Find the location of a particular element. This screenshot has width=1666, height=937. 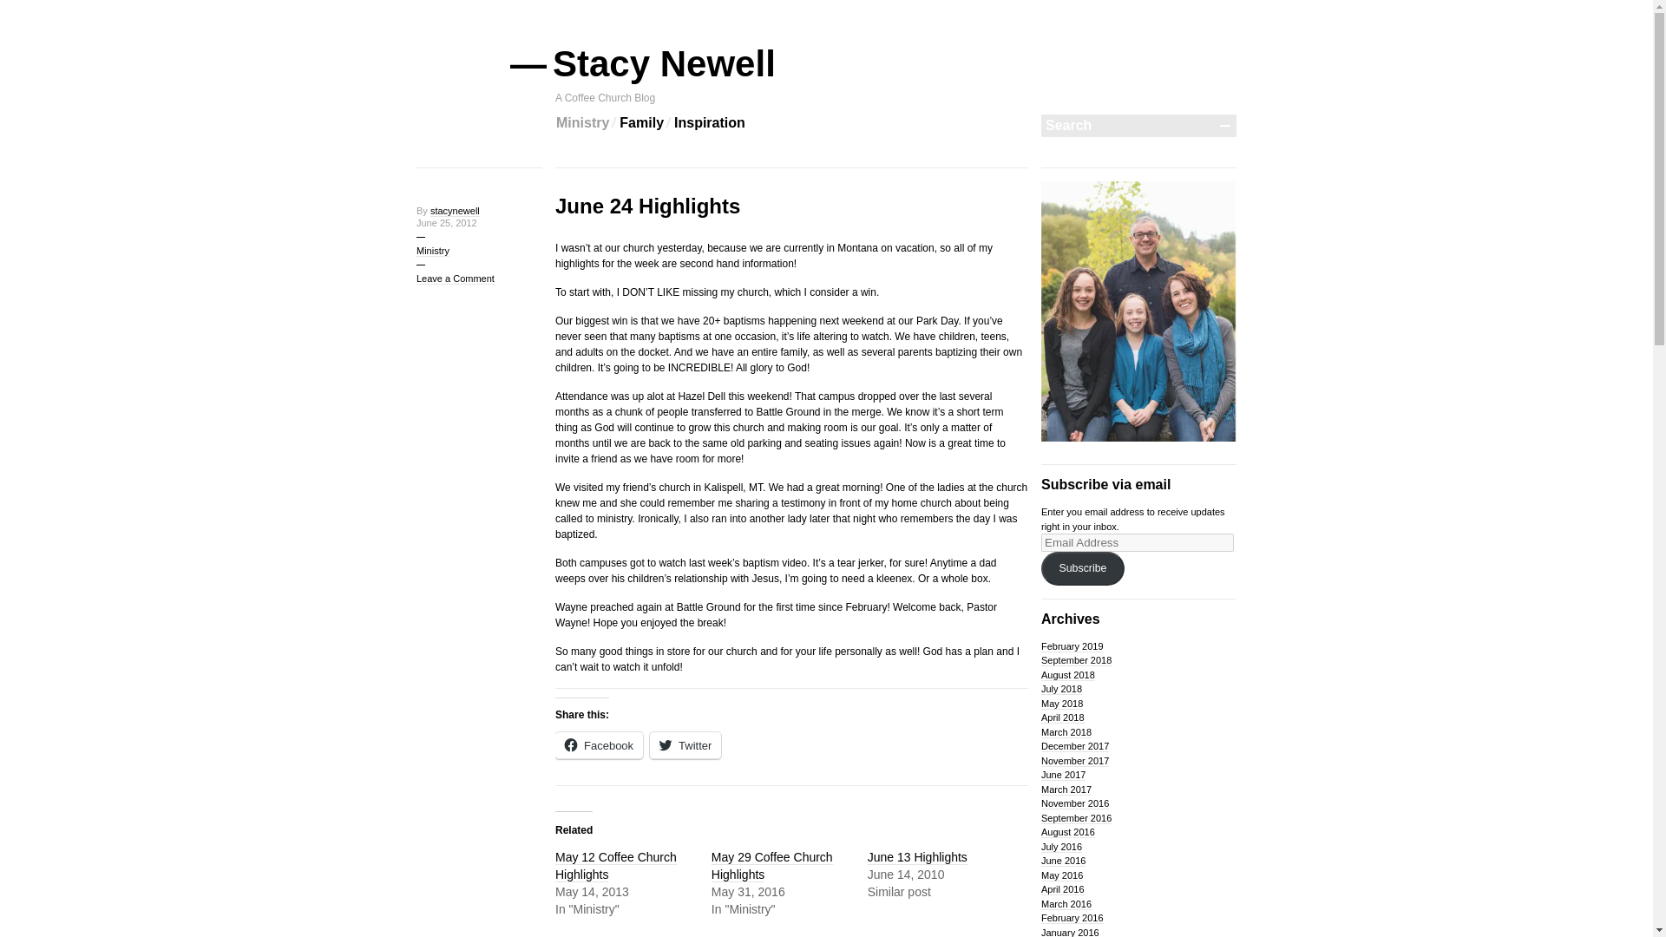

November 2017 is located at coordinates (1075, 761).